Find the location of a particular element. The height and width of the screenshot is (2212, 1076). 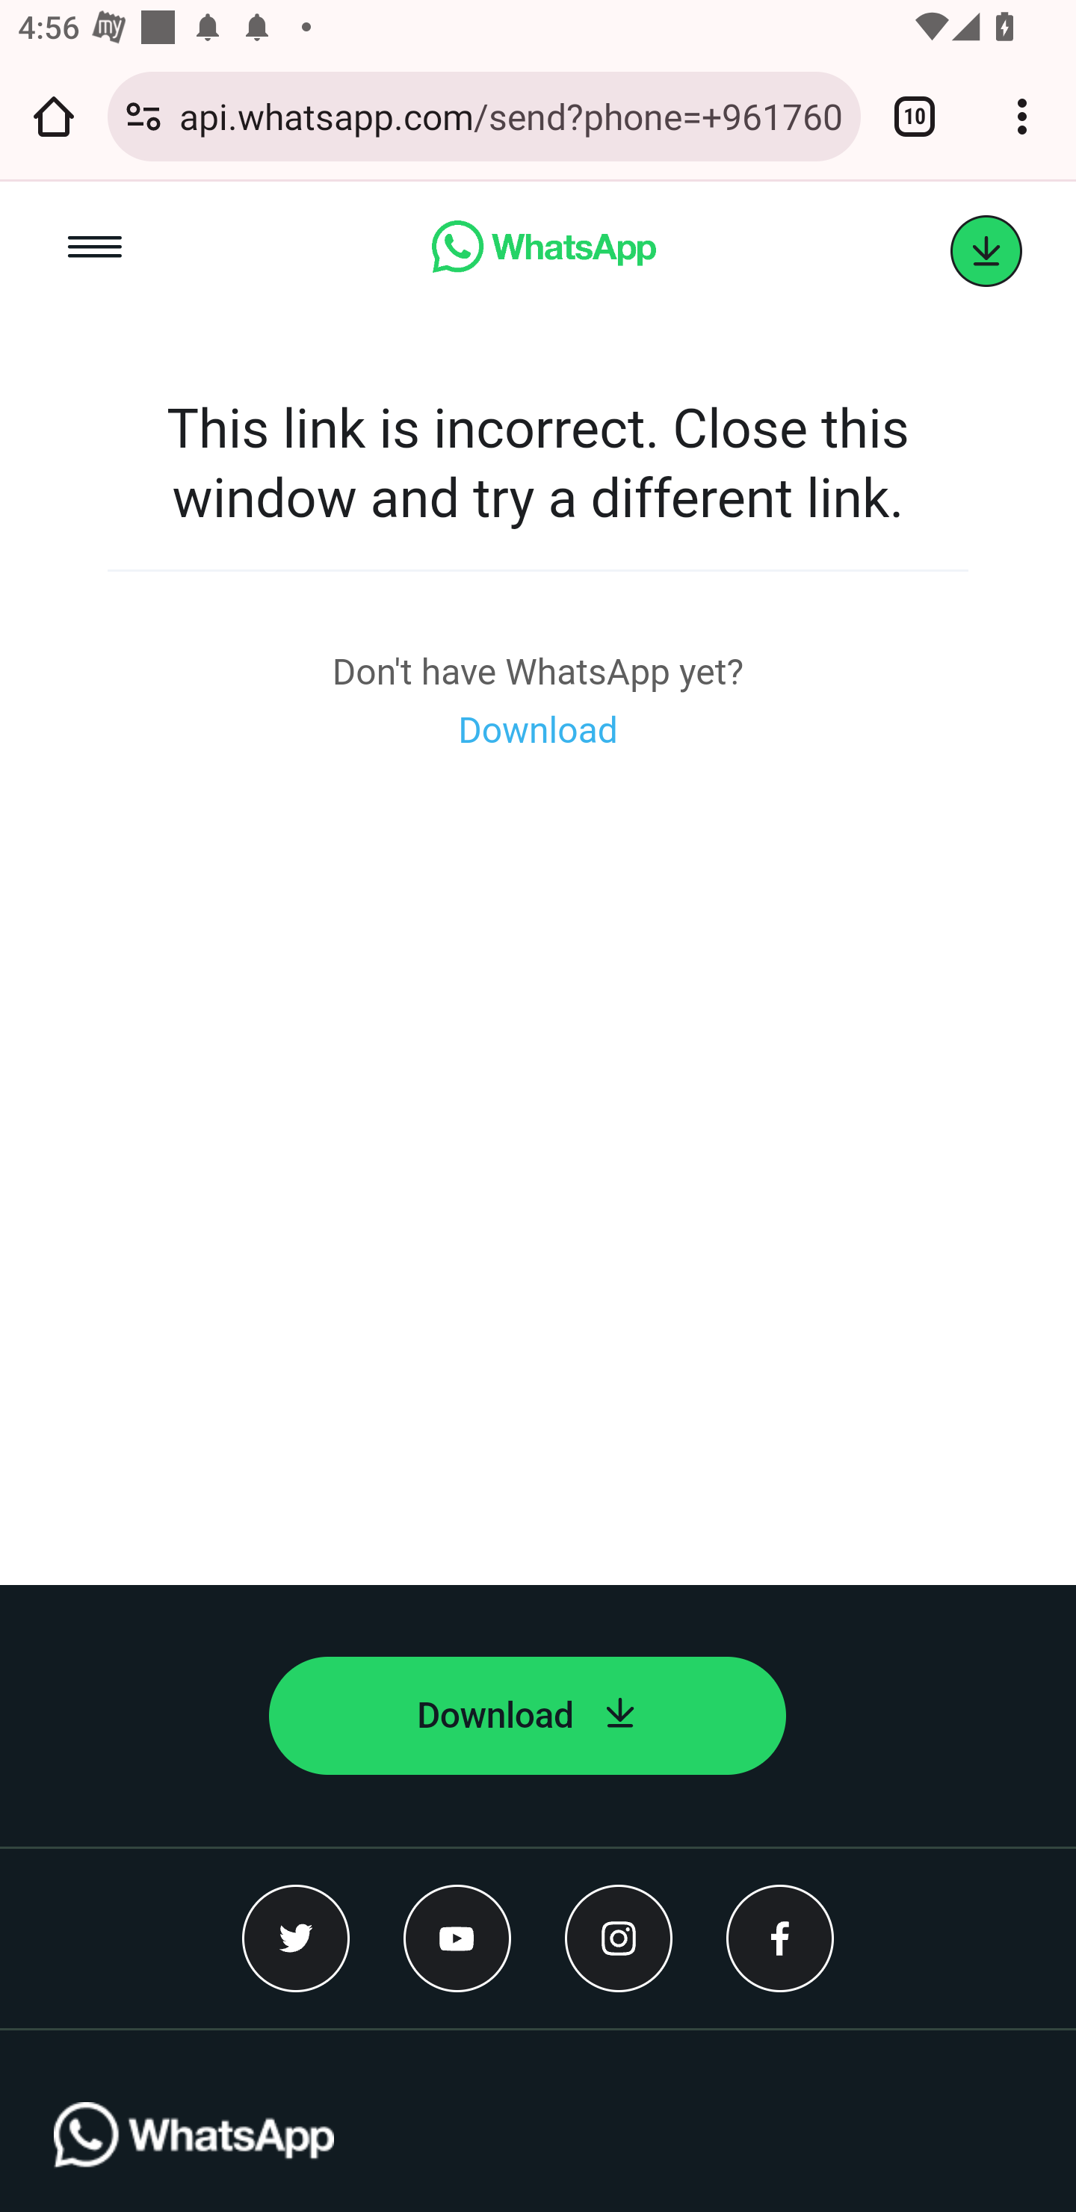

WhatsApp Main Logo is located at coordinates (194, 2157).